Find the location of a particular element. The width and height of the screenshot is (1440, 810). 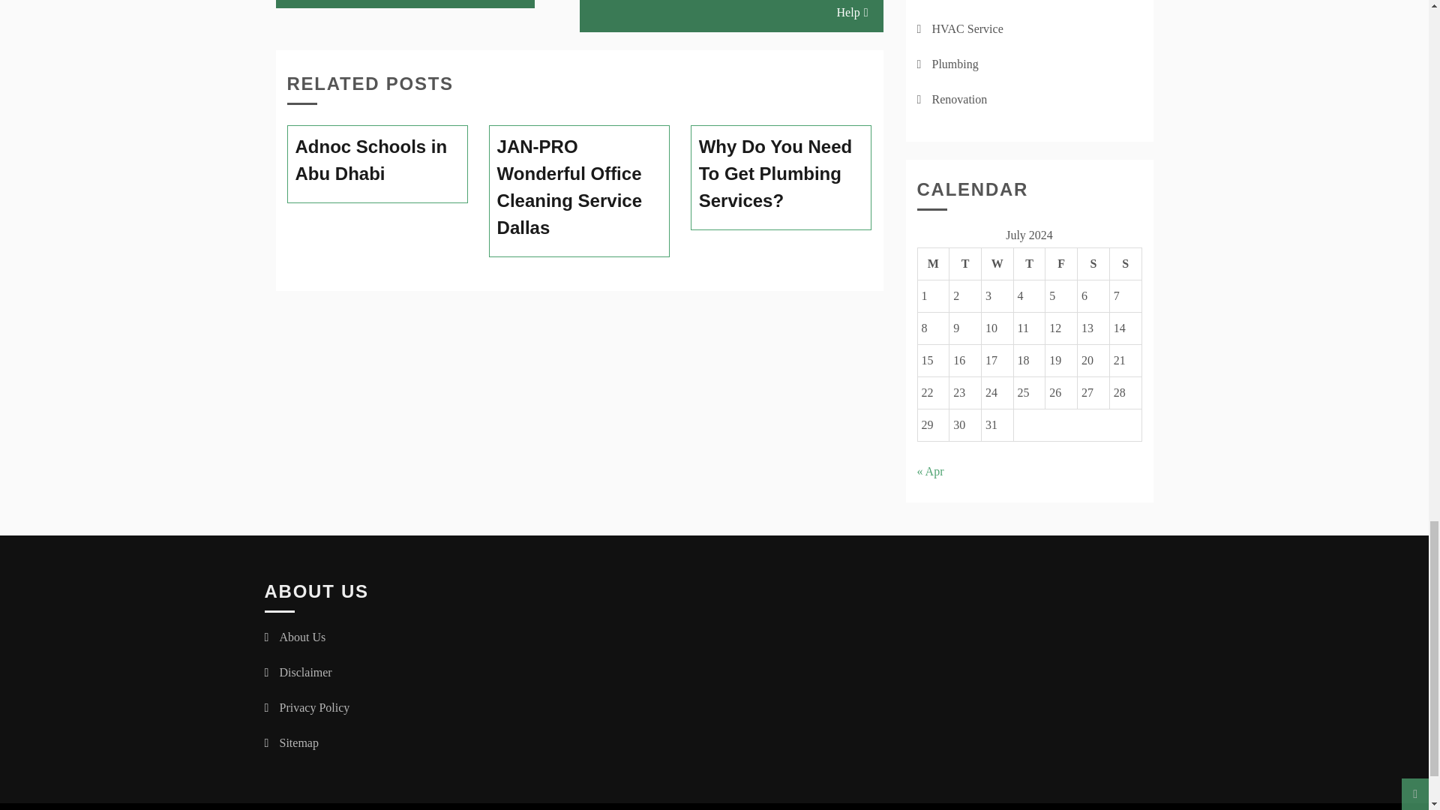

Tuesday is located at coordinates (965, 263).